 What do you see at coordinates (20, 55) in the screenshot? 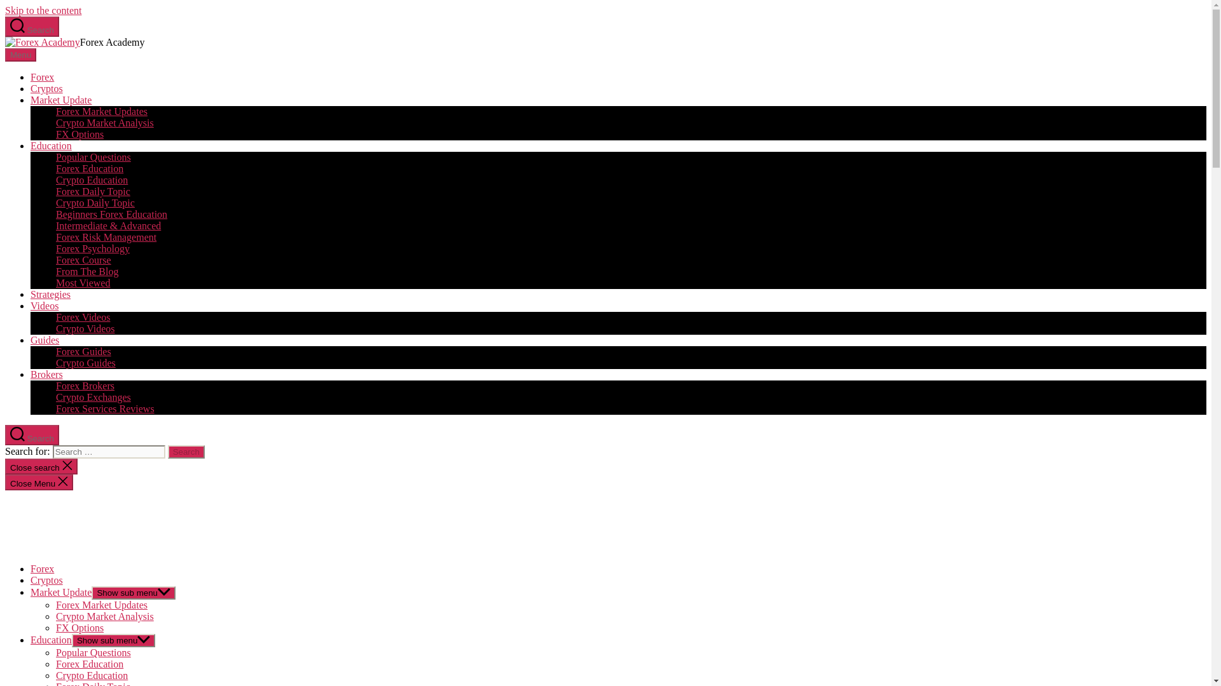
I see `Menu` at bounding box center [20, 55].